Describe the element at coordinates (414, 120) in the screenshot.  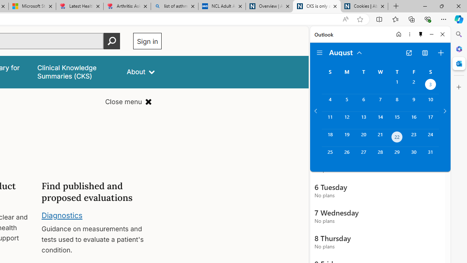
I see `Friday, August 16, 2024. ` at that location.